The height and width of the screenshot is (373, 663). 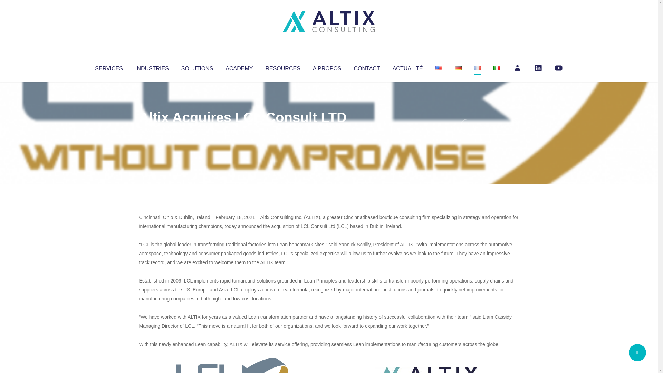 I want to click on No Comments, so click(x=489, y=126).